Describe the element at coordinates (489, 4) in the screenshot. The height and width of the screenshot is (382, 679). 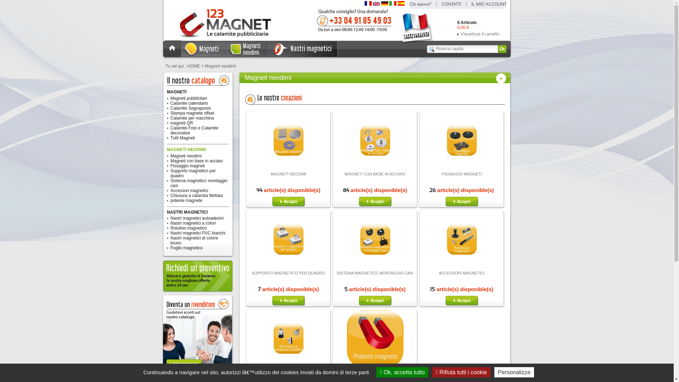
I see `IL MIO ACCOUNT` at that location.